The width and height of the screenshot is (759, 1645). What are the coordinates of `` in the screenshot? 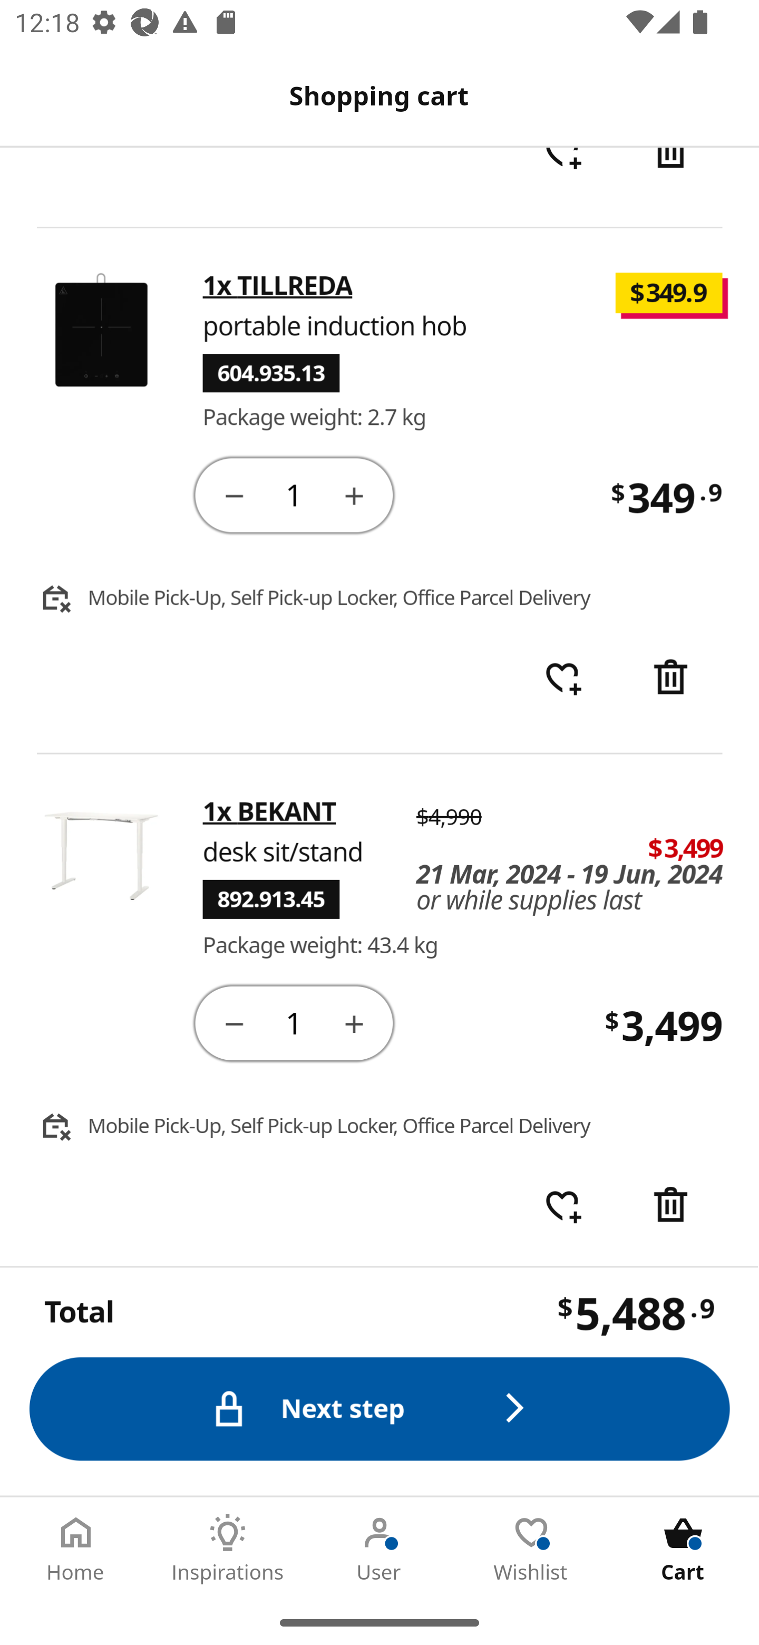 It's located at (355, 497).